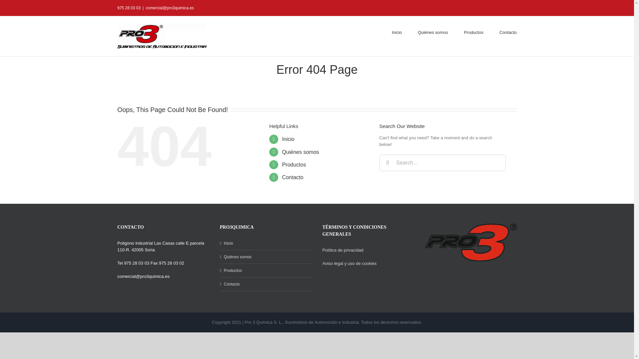 Image resolution: width=639 pixels, height=359 pixels. I want to click on Productos, so click(266, 271).